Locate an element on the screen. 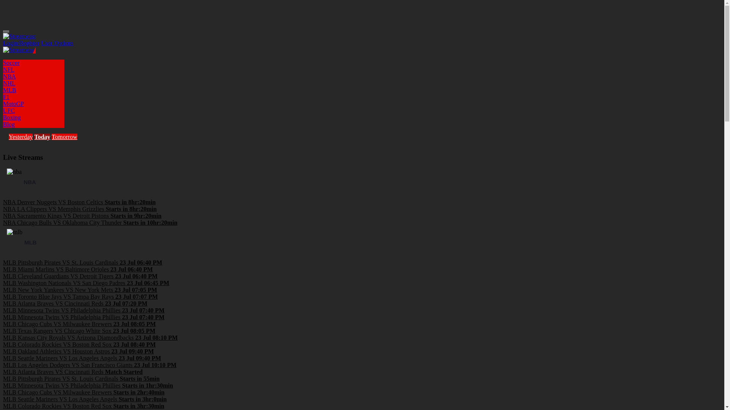 The height and width of the screenshot is (410, 730). NBA LA Clippers VS Memphis Grizzlies Starts in 8hr:20min is located at coordinates (80, 209).